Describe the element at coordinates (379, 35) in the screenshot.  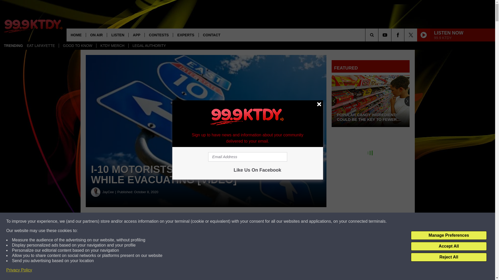
I see `SEARCH` at that location.